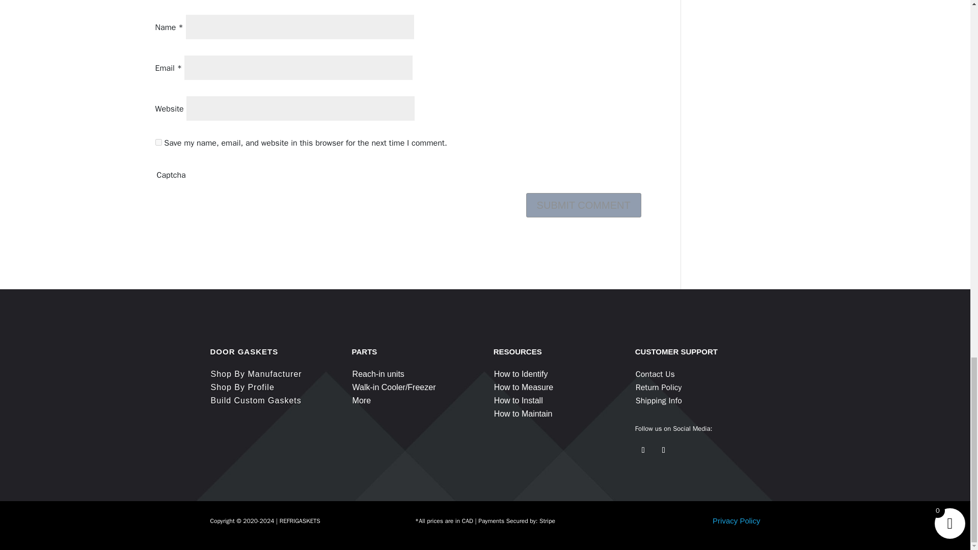 This screenshot has height=550, width=978. I want to click on Reach-in units, so click(378, 374).